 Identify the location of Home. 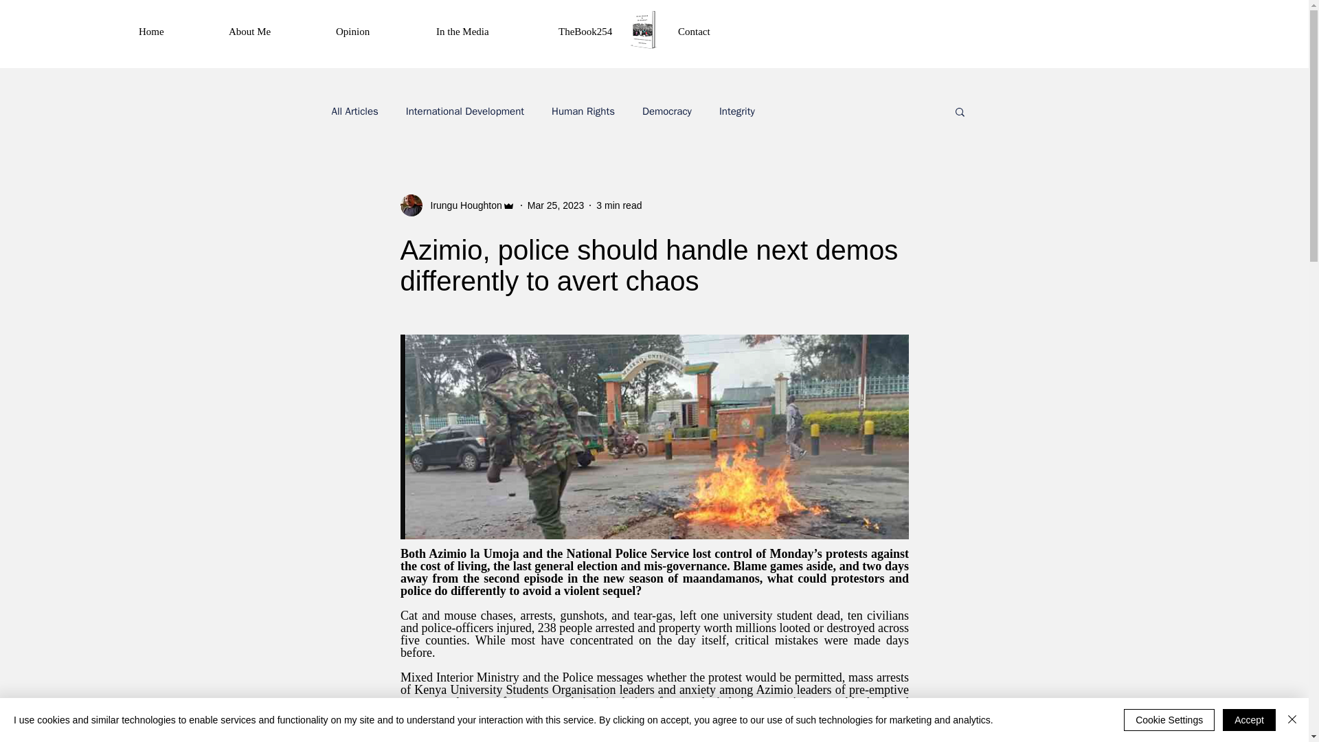
(172, 32).